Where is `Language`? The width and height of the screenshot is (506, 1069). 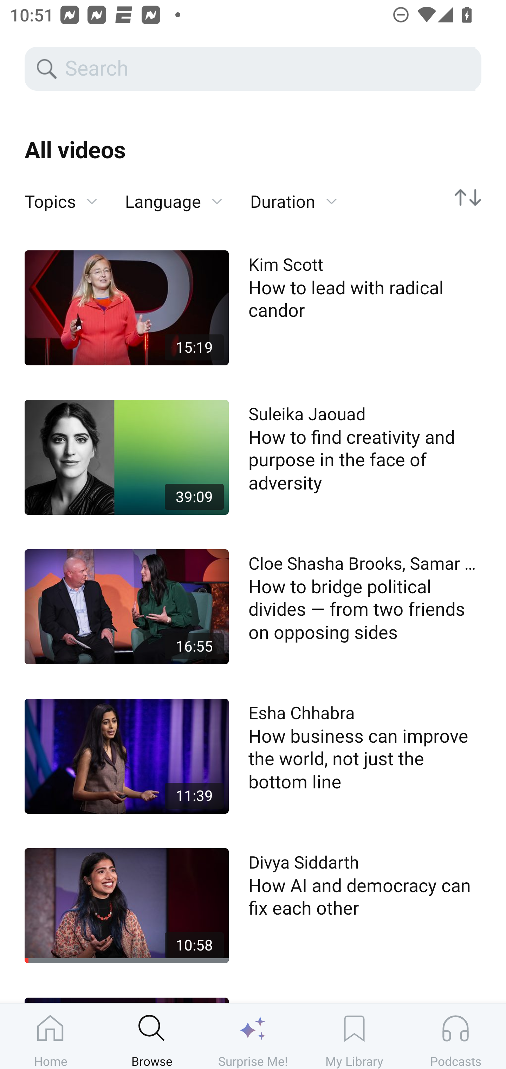
Language is located at coordinates (174, 201).